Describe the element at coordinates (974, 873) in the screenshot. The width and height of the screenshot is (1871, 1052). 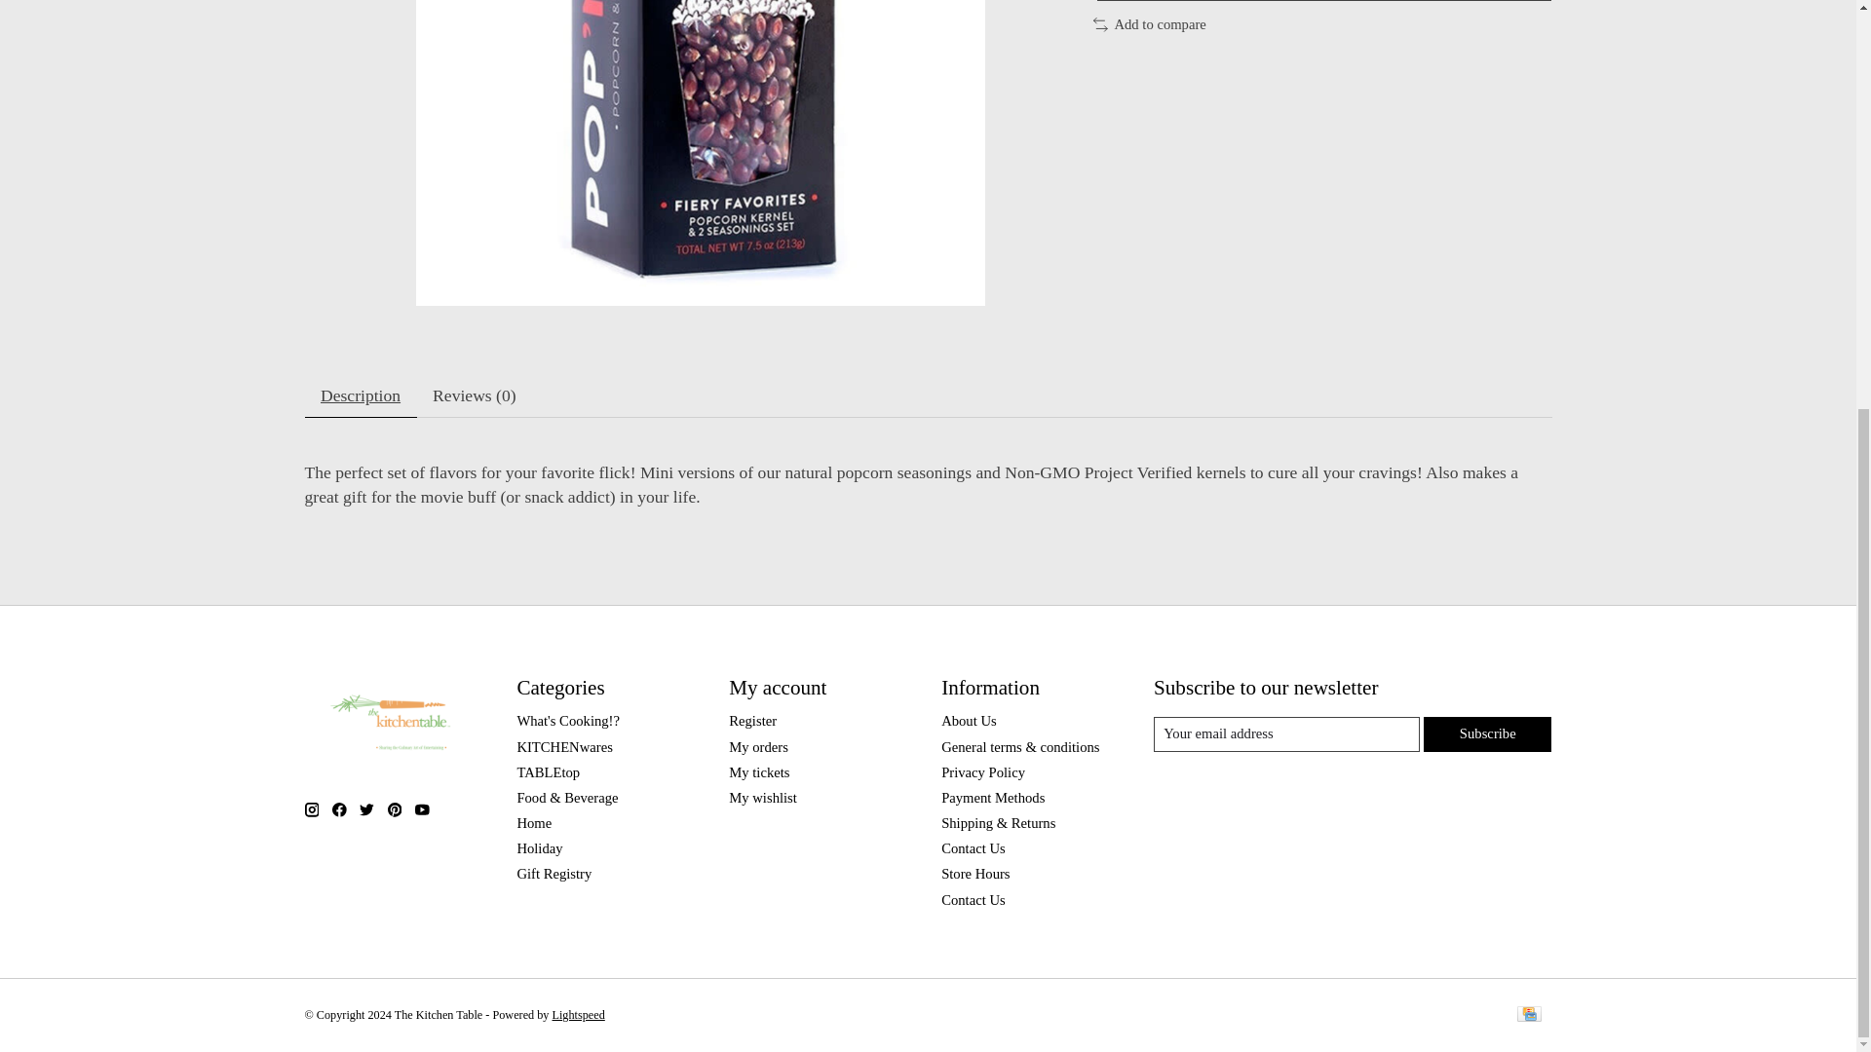
I see `Store Hours` at that location.